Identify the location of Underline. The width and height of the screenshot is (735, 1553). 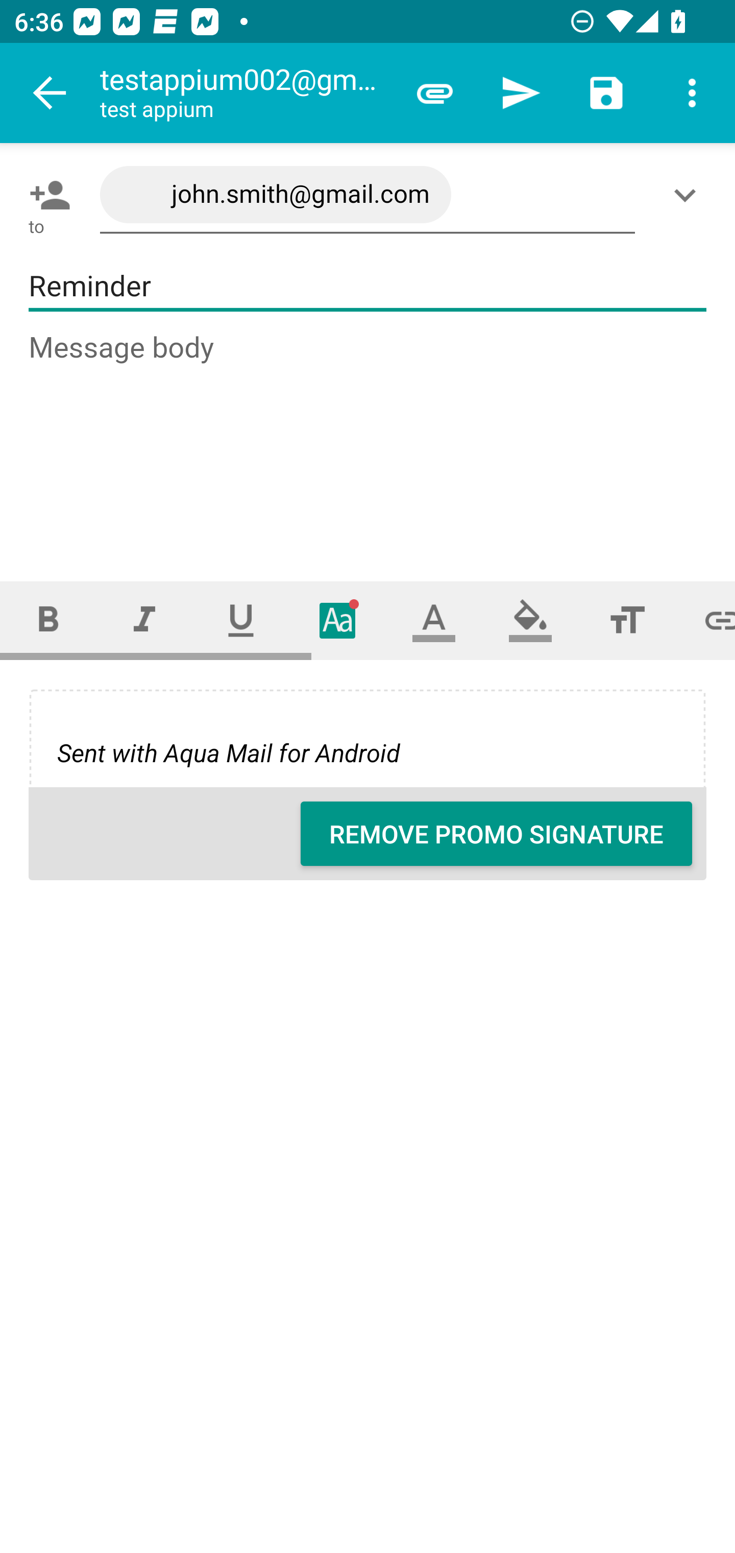
(241, 620).